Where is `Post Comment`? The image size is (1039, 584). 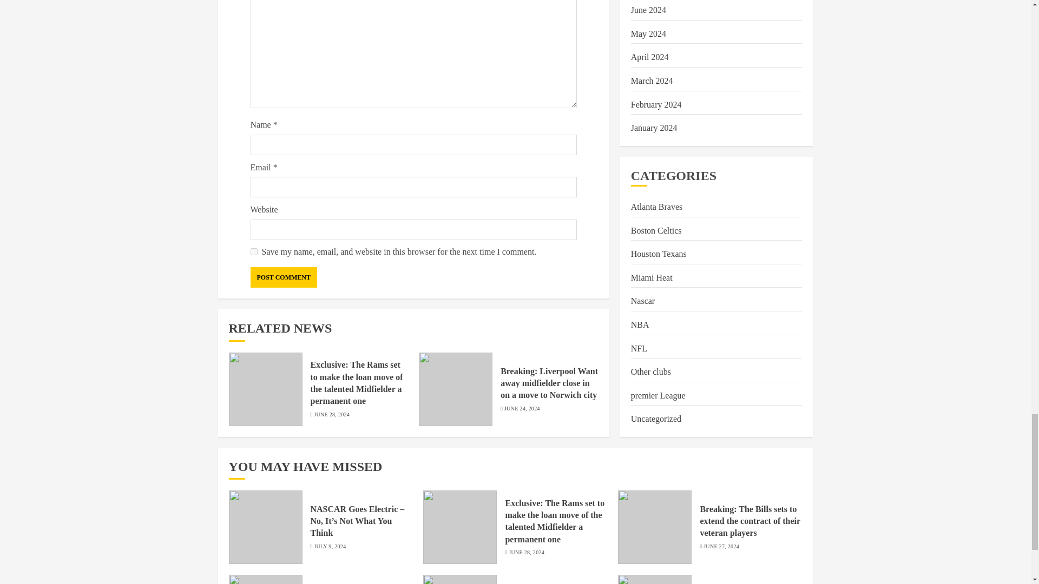
Post Comment is located at coordinates (284, 277).